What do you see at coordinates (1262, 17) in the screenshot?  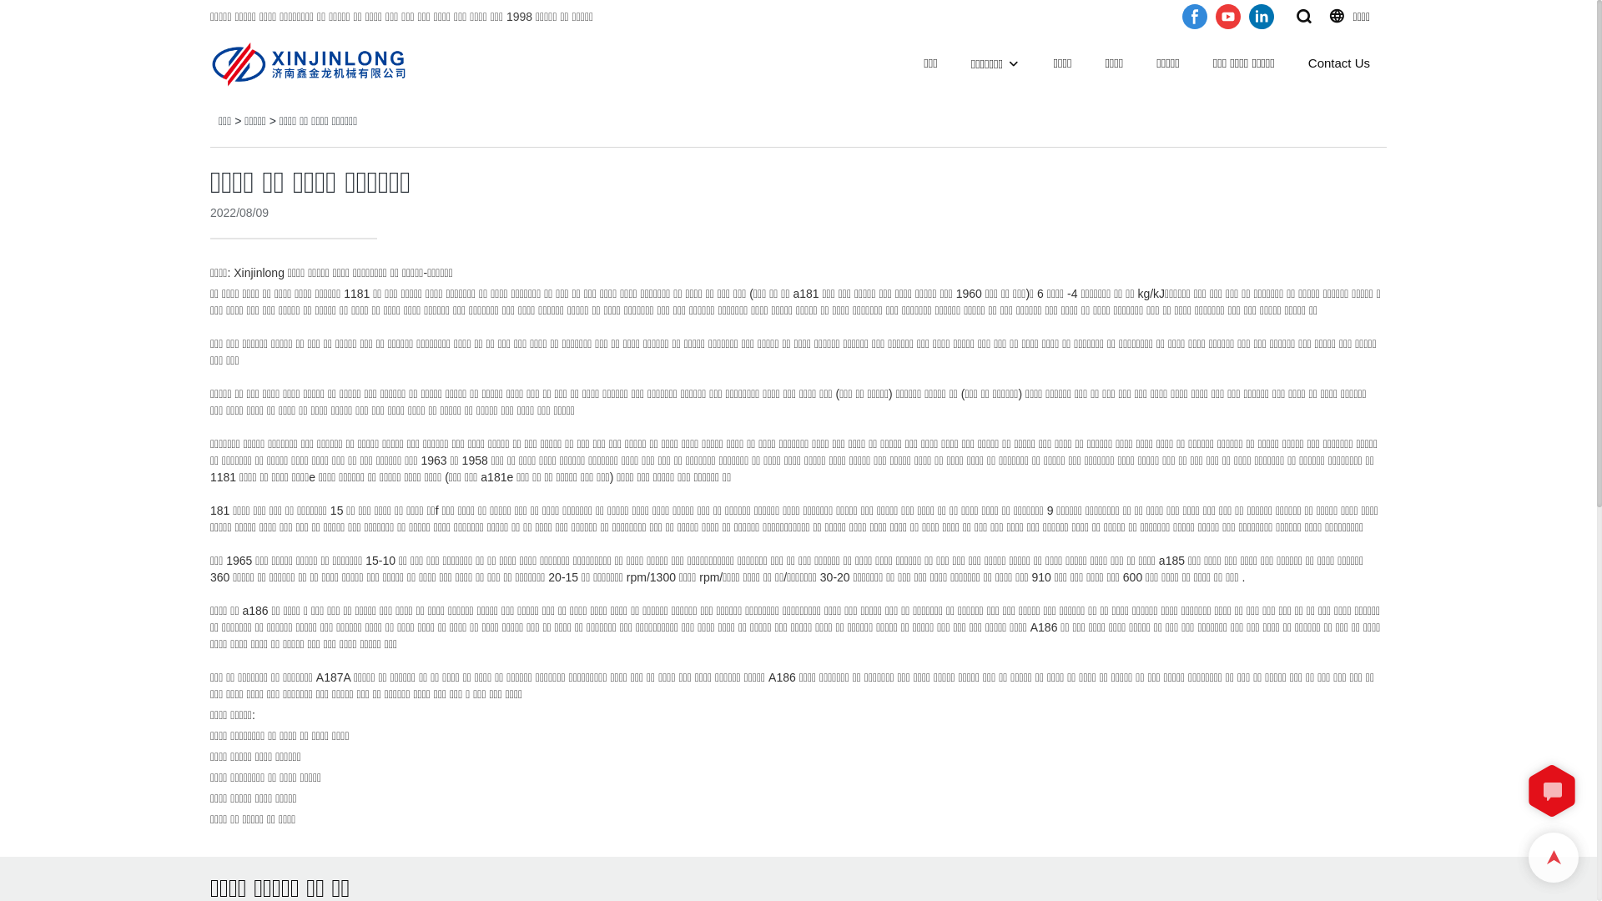 I see `linkedin` at bounding box center [1262, 17].